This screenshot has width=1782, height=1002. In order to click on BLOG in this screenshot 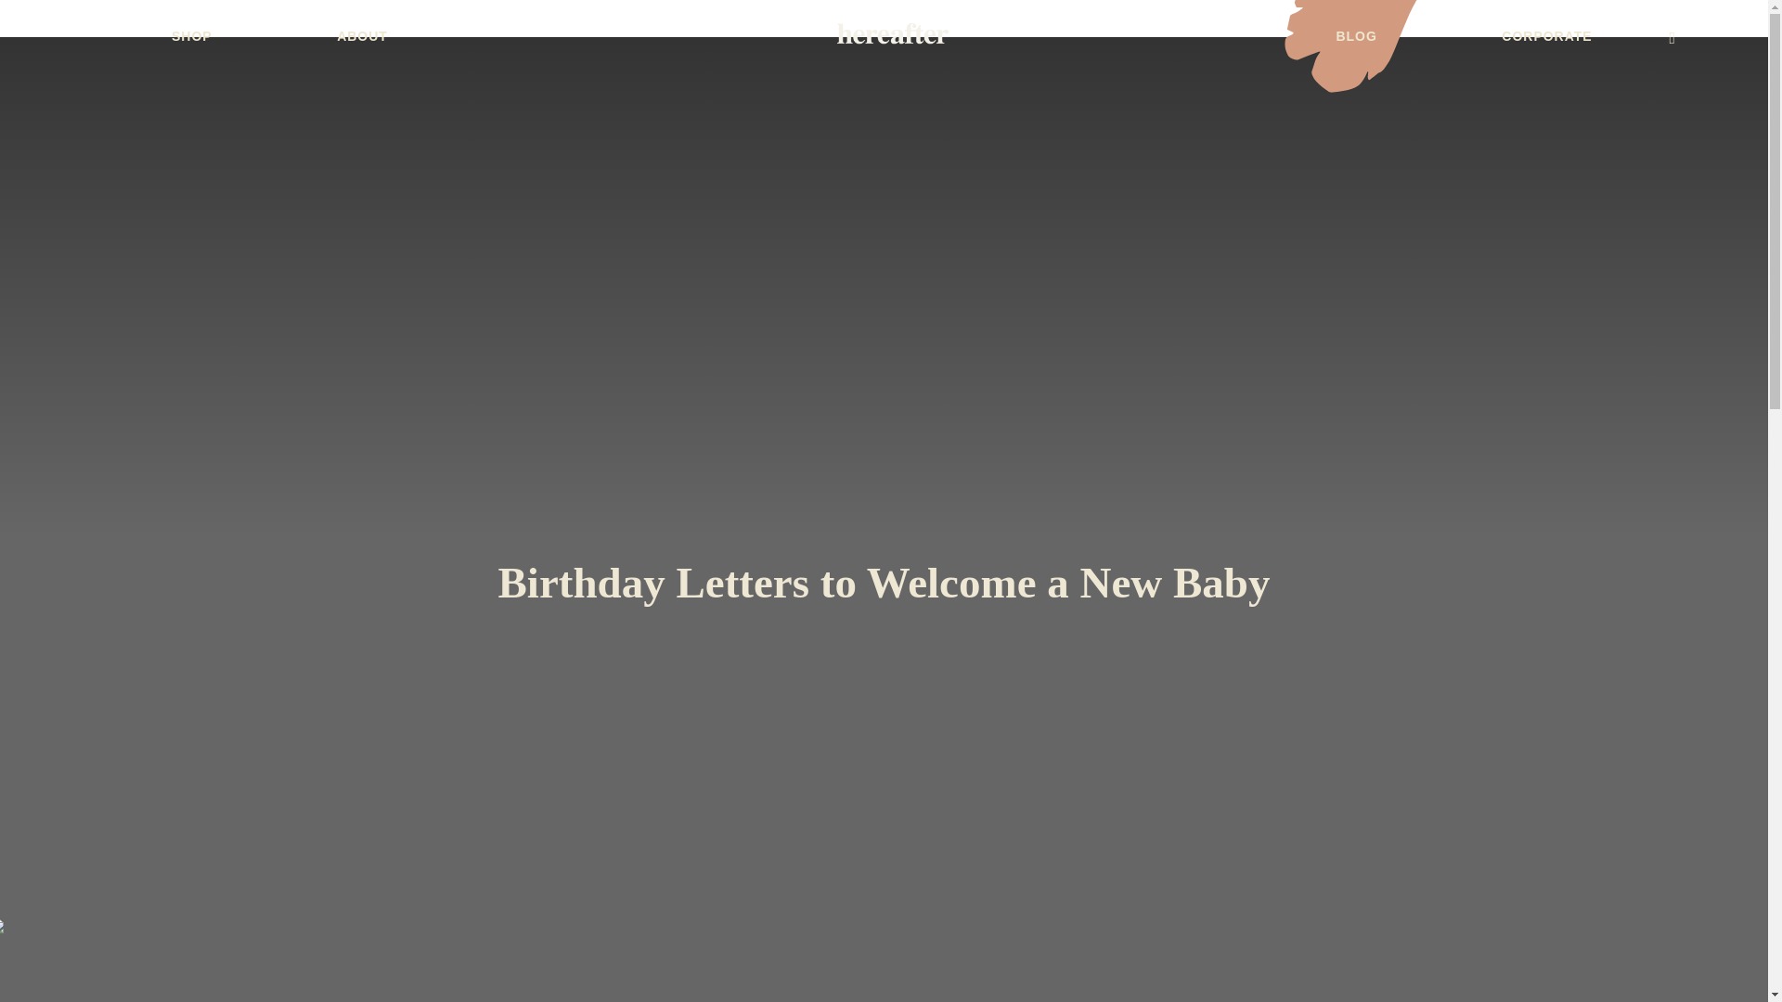, I will do `click(1355, 37)`.